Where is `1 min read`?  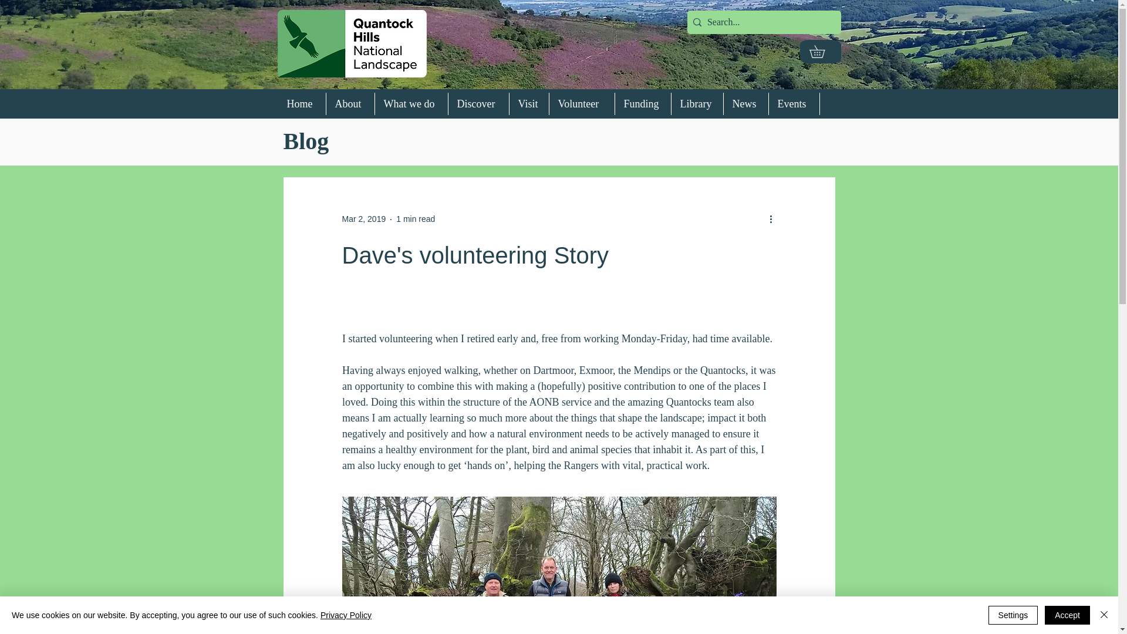
1 min read is located at coordinates (416, 219).